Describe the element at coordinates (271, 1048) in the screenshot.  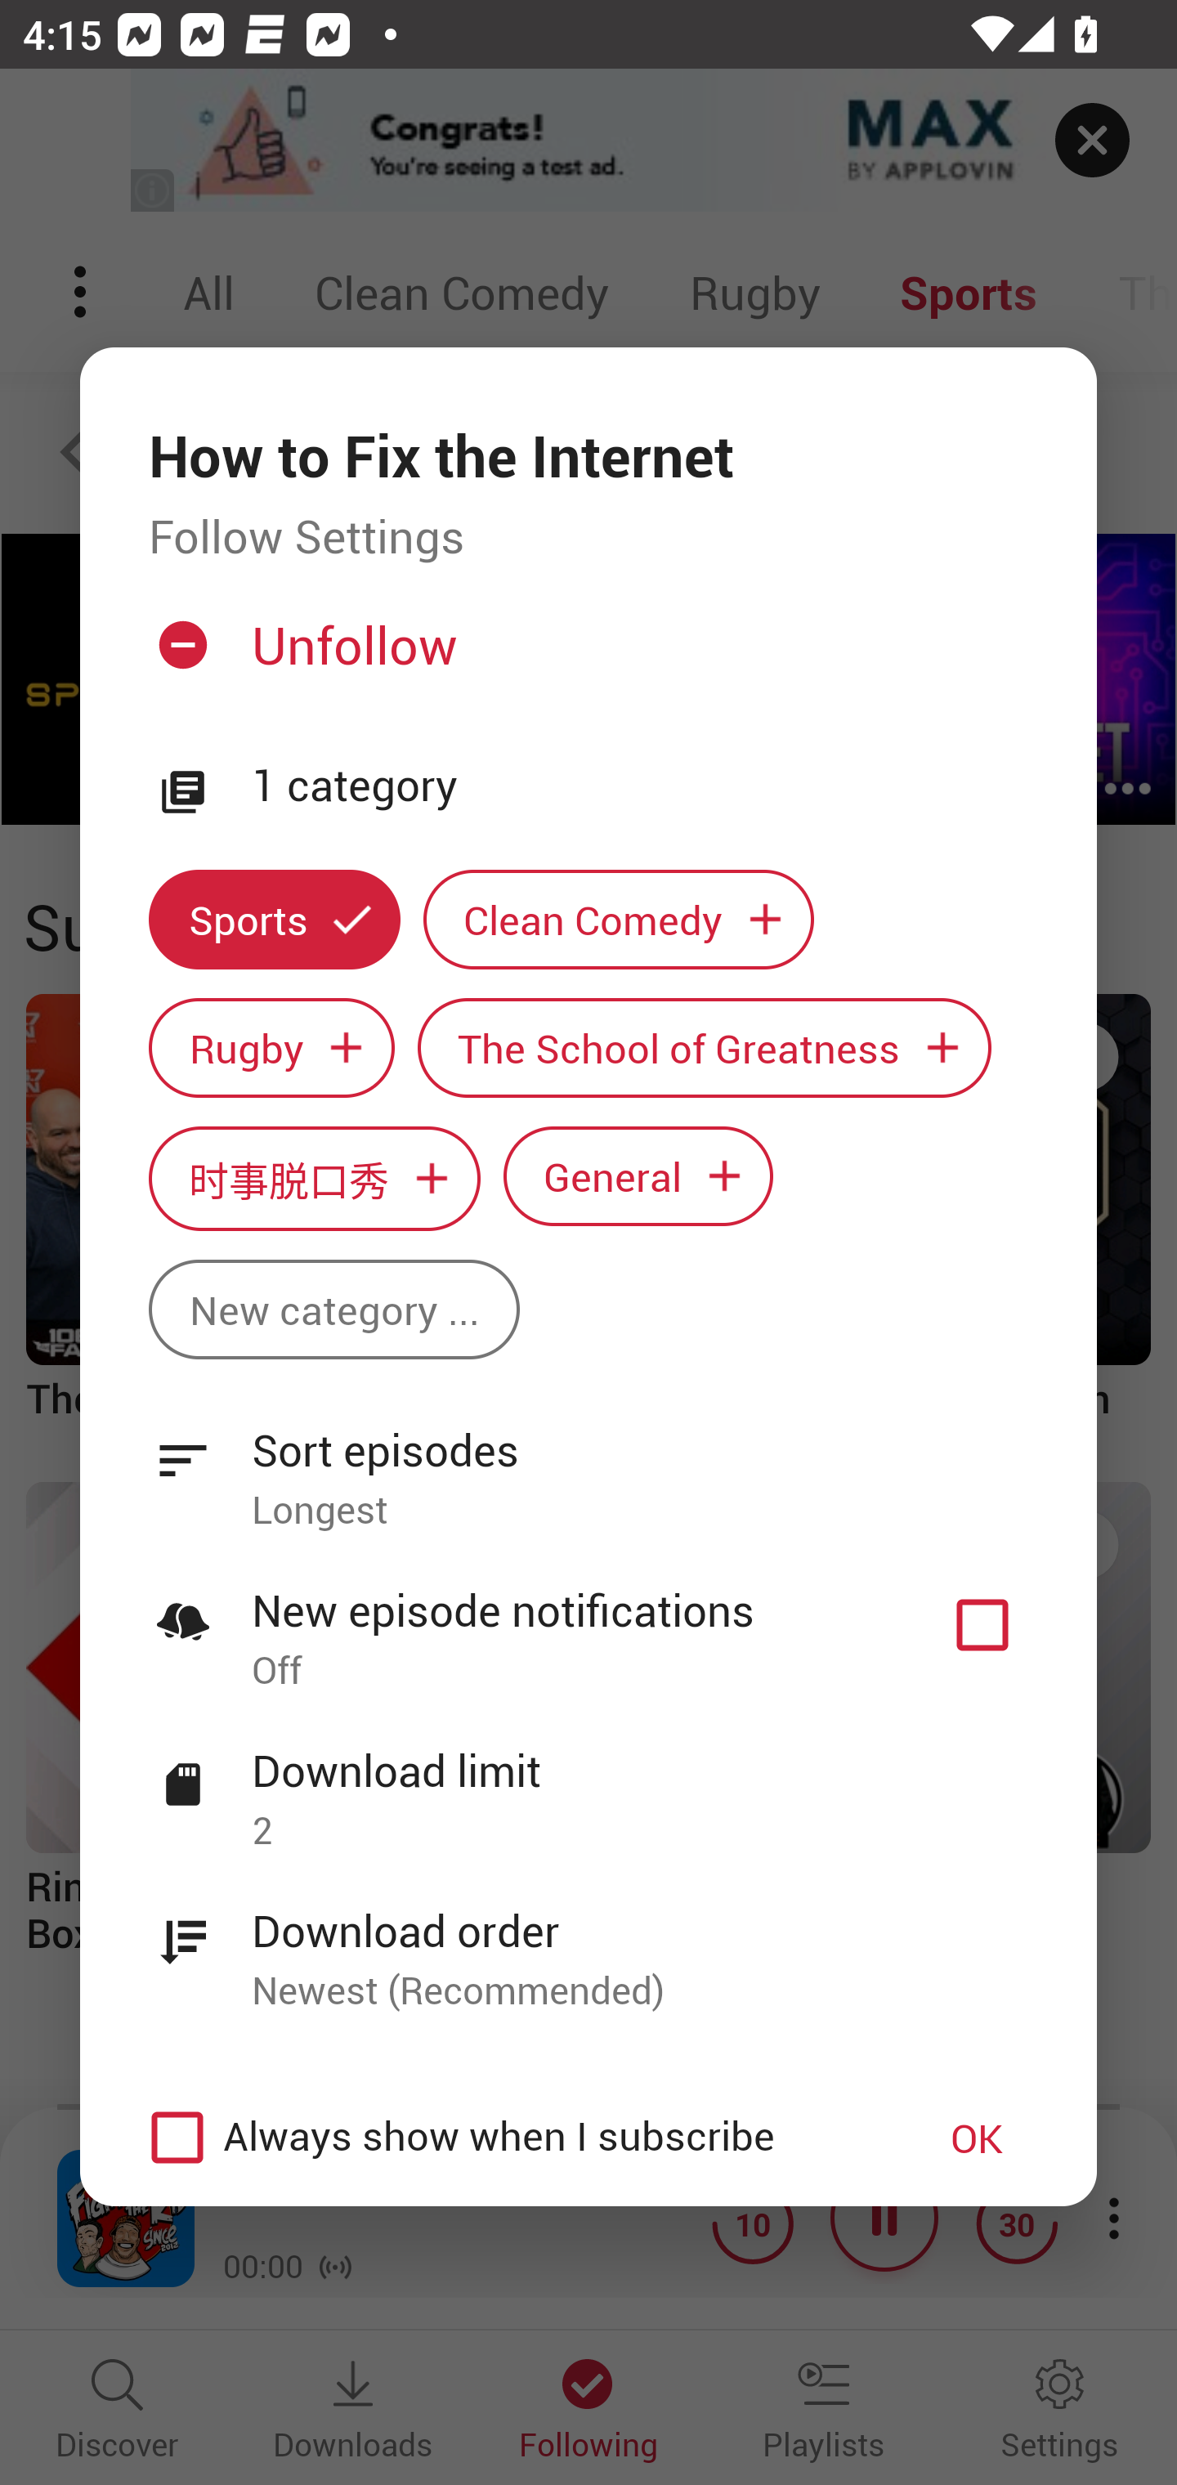
I see `Rugby` at that location.